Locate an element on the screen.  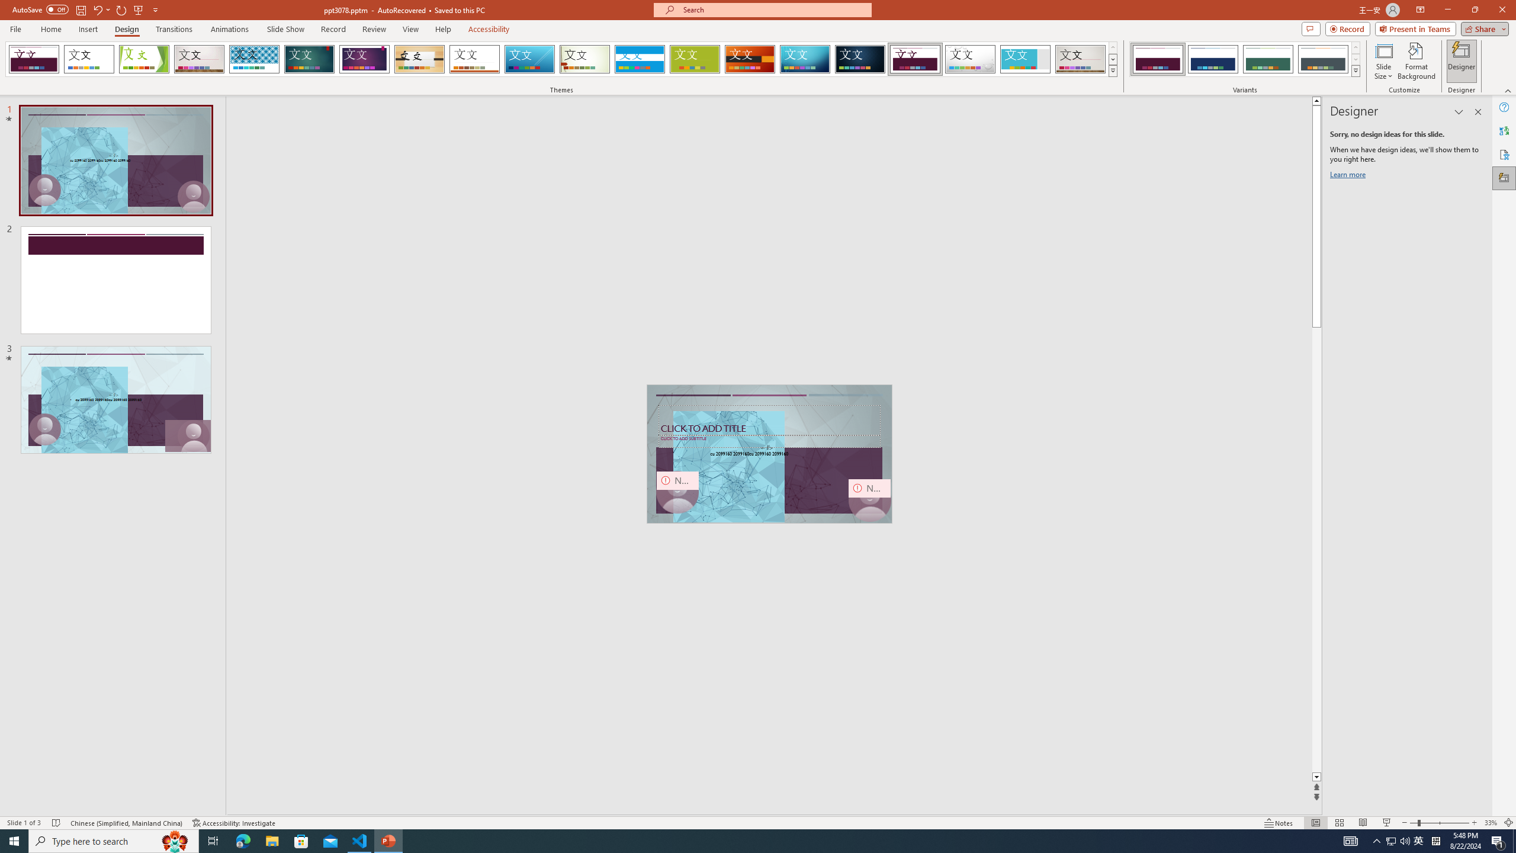
AutoSave is located at coordinates (40, 9).